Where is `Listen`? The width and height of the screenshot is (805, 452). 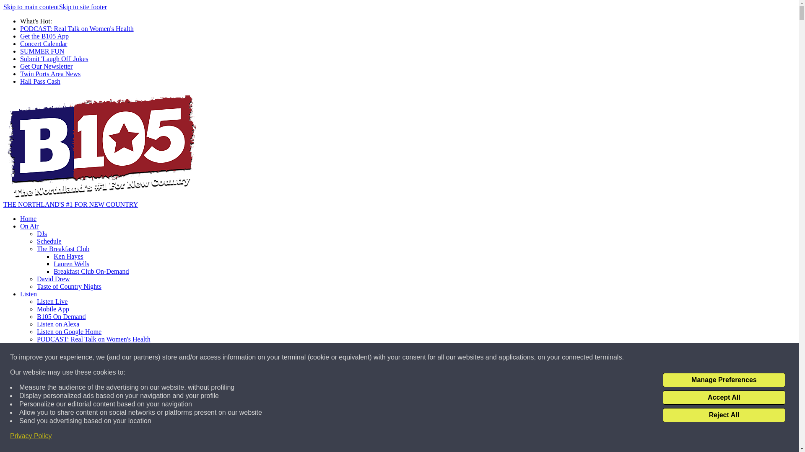
Listen is located at coordinates (29, 294).